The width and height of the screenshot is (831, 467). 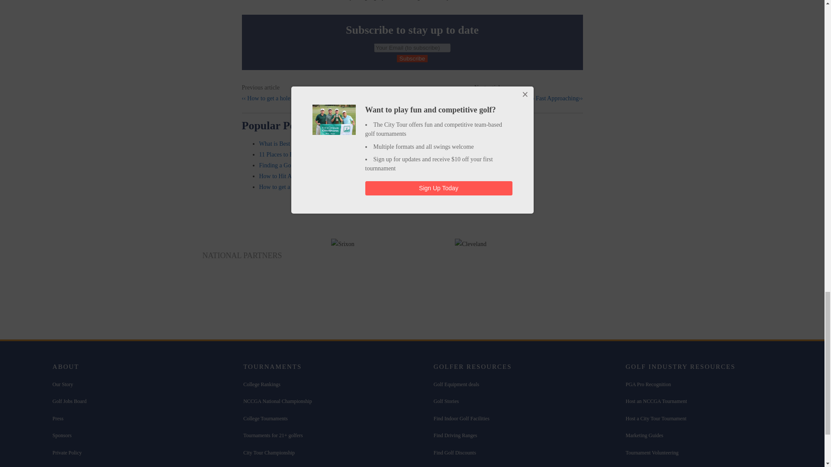 What do you see at coordinates (311, 154) in the screenshot?
I see `11 Places to Buy and Sell Used Golf Clubs` at bounding box center [311, 154].